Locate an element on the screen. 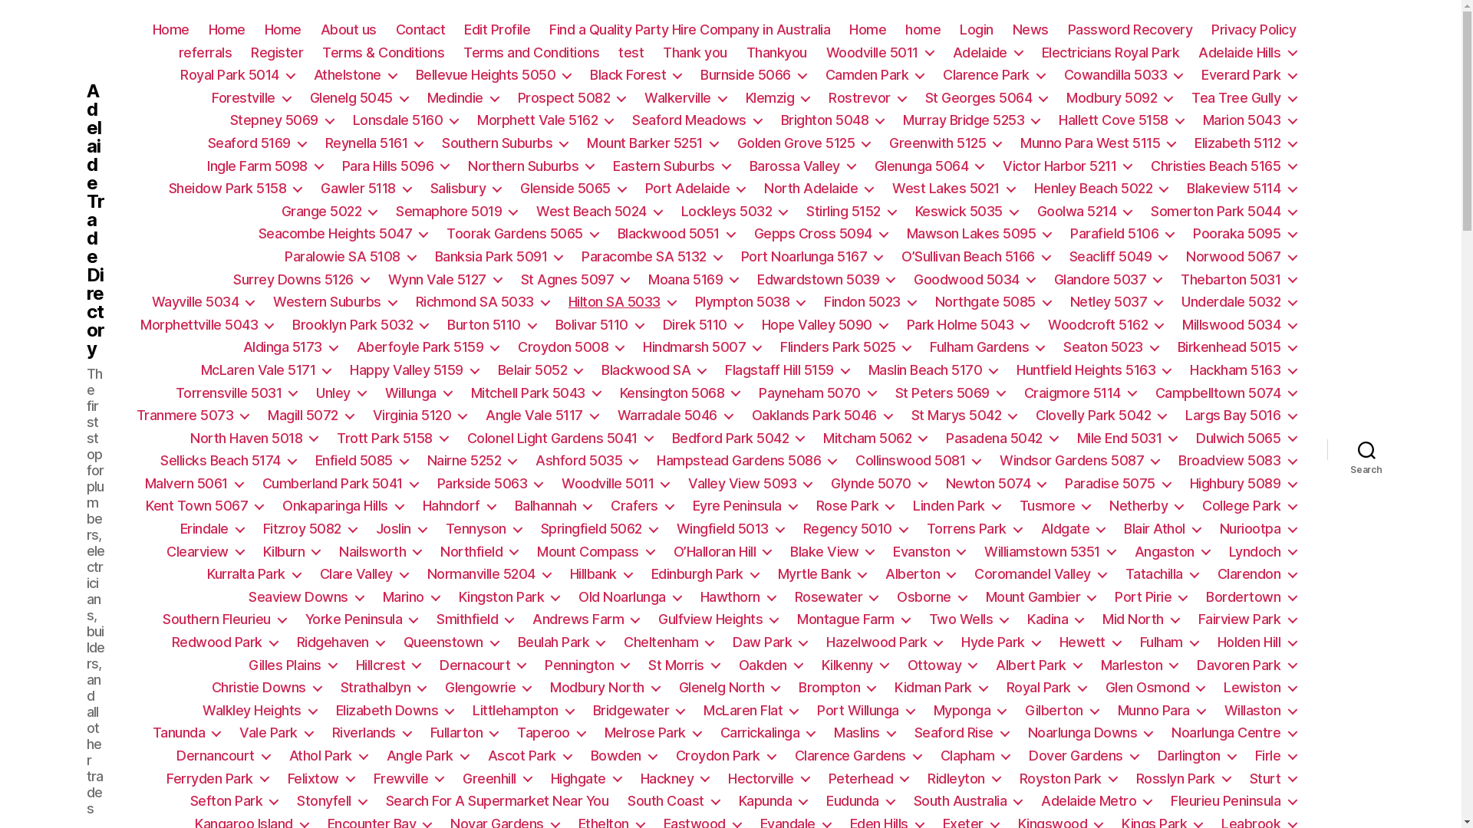 The image size is (1473, 828). Para Hills 5096 is located at coordinates (396, 166).